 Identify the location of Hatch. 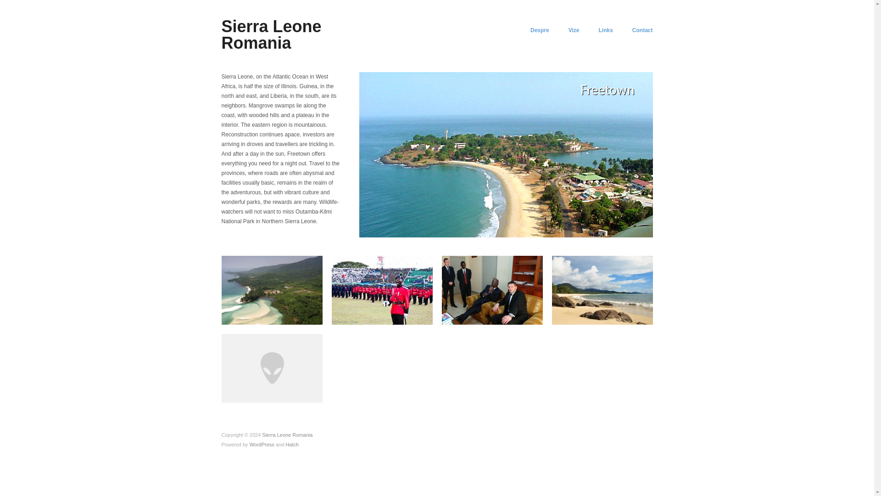
(292, 445).